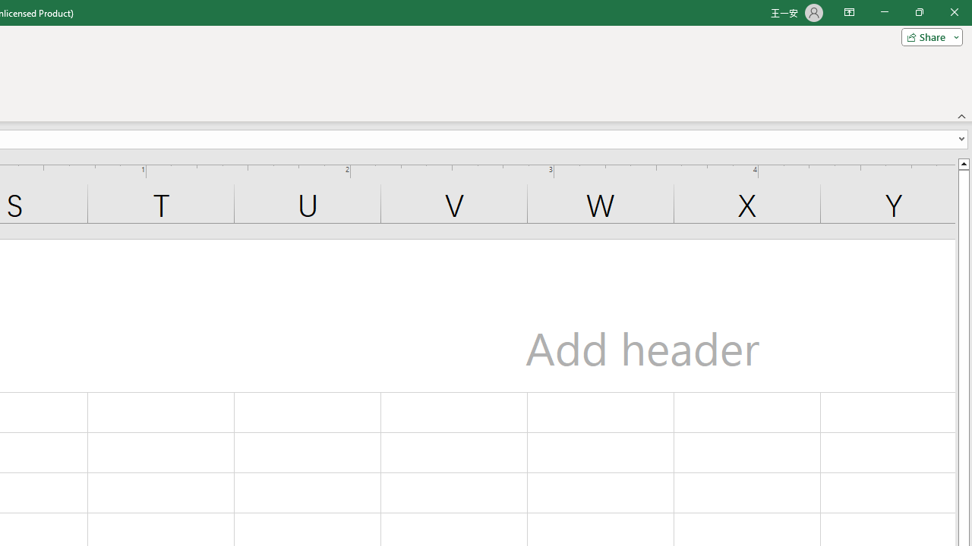 The image size is (972, 546). I want to click on Ribbon Display Options, so click(849, 12).